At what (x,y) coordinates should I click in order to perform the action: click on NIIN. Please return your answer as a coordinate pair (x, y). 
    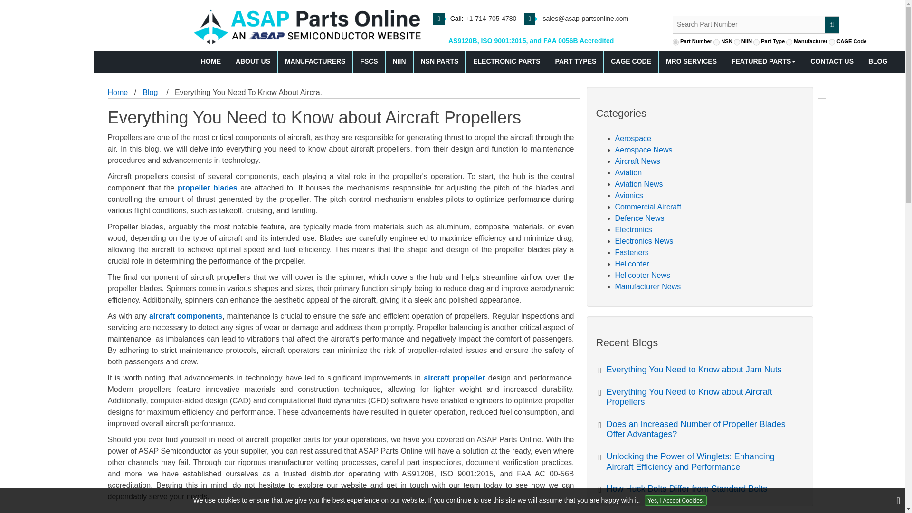
    Looking at the image, I should click on (400, 62).